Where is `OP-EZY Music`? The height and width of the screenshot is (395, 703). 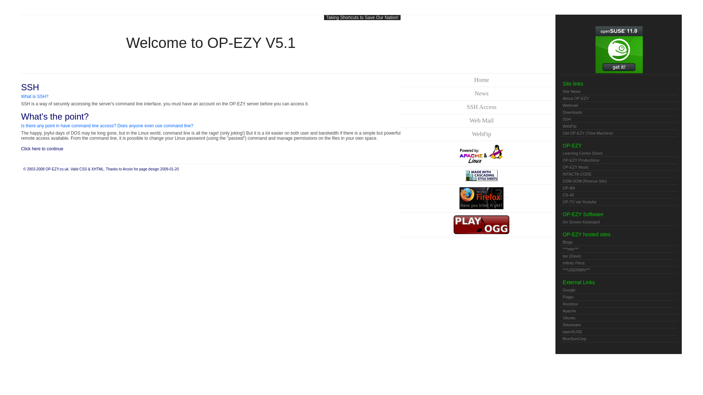
OP-EZY Music is located at coordinates (618, 167).